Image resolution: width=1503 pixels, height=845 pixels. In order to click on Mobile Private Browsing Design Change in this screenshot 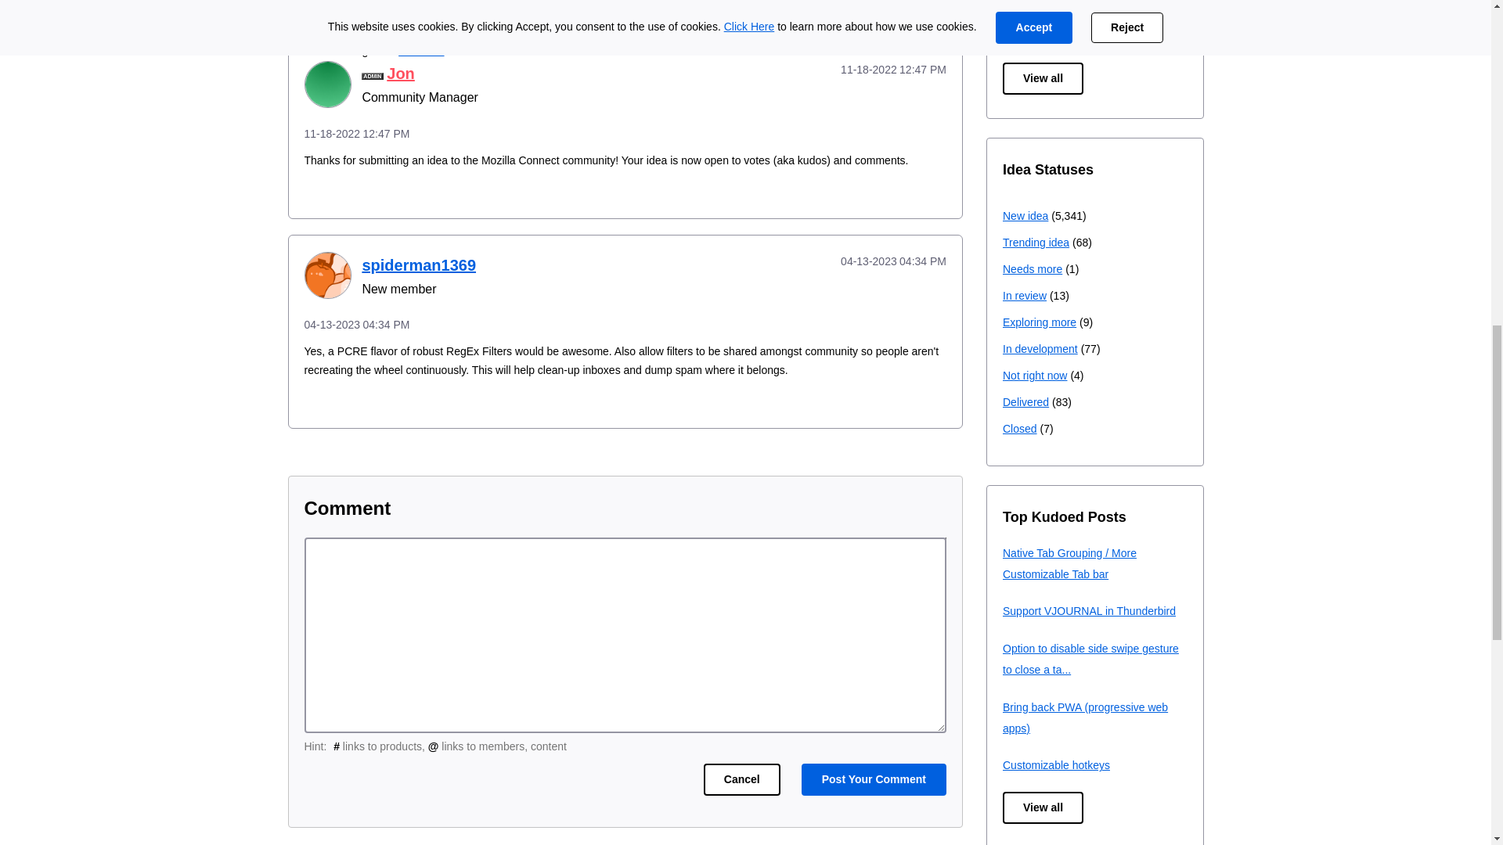, I will do `click(917, 3)`.